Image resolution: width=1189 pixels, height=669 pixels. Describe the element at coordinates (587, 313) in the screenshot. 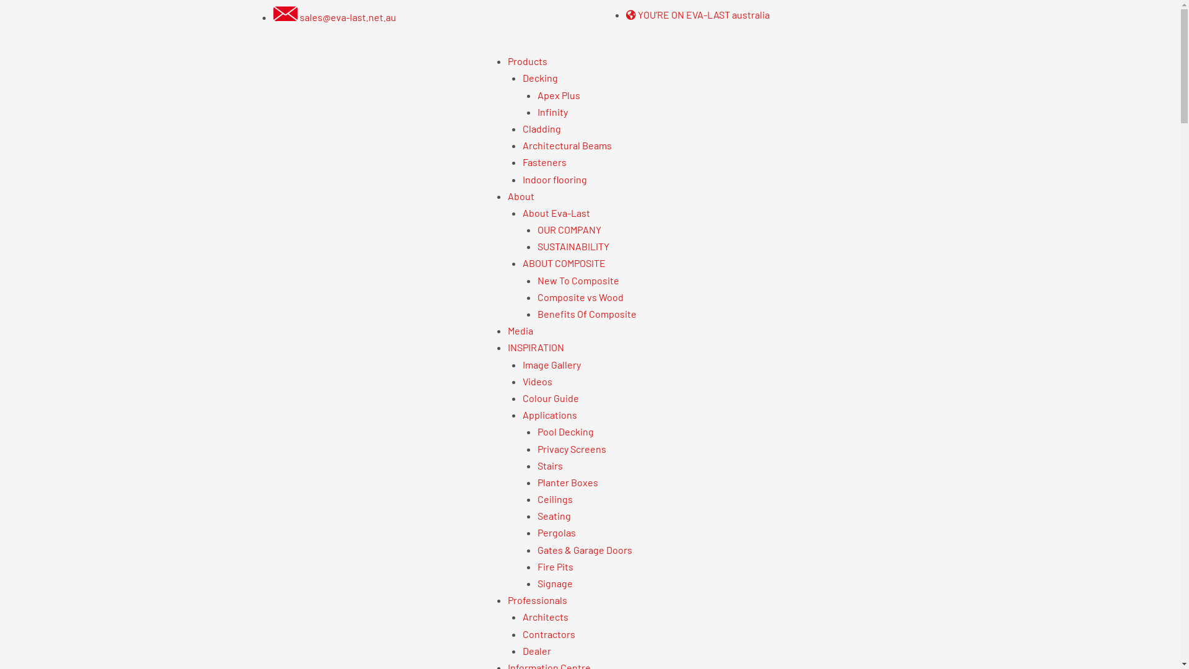

I see `Benefits Of Composite` at that location.